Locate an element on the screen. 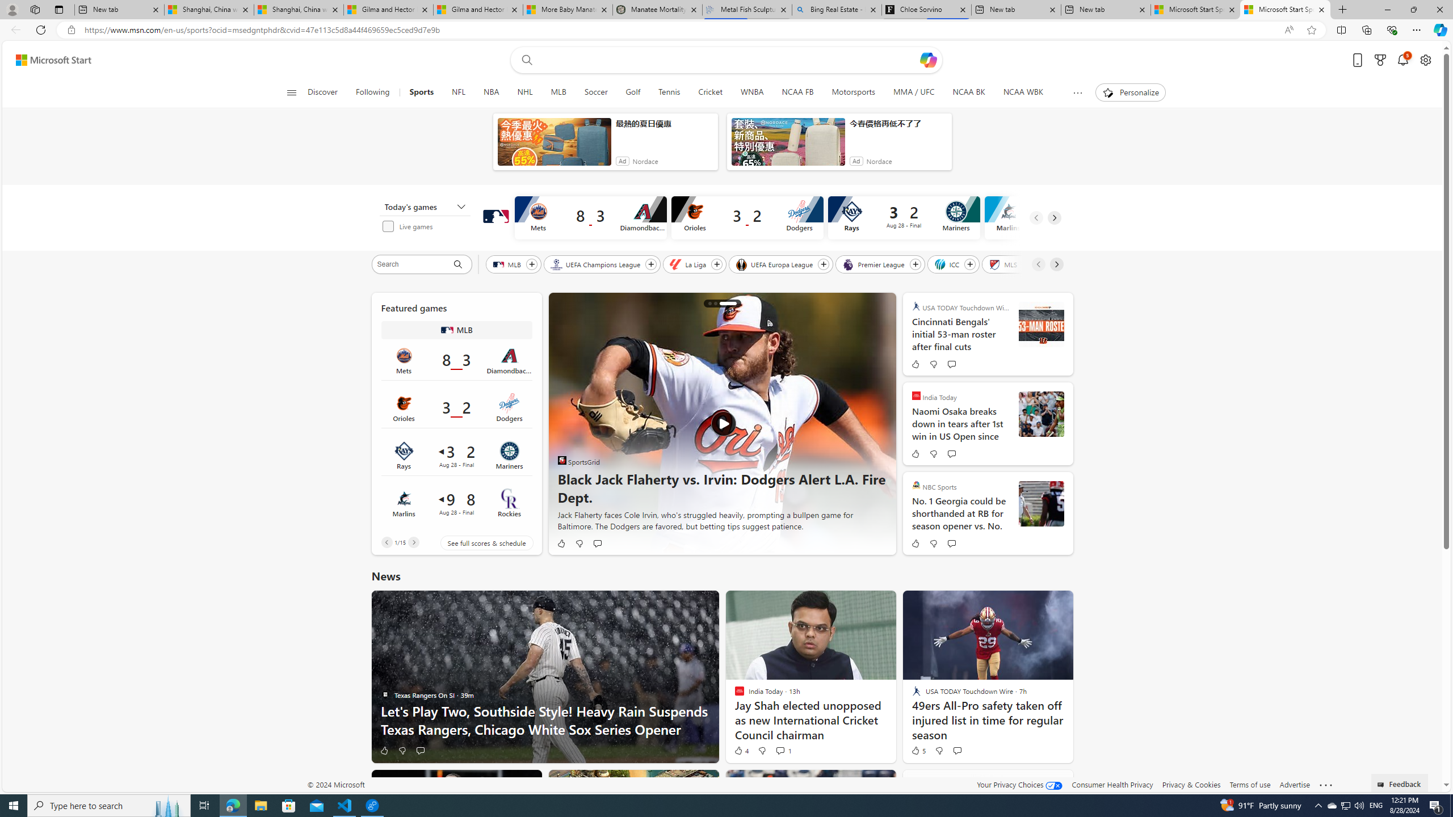 The height and width of the screenshot is (817, 1453). Show more topics is located at coordinates (1077, 92).